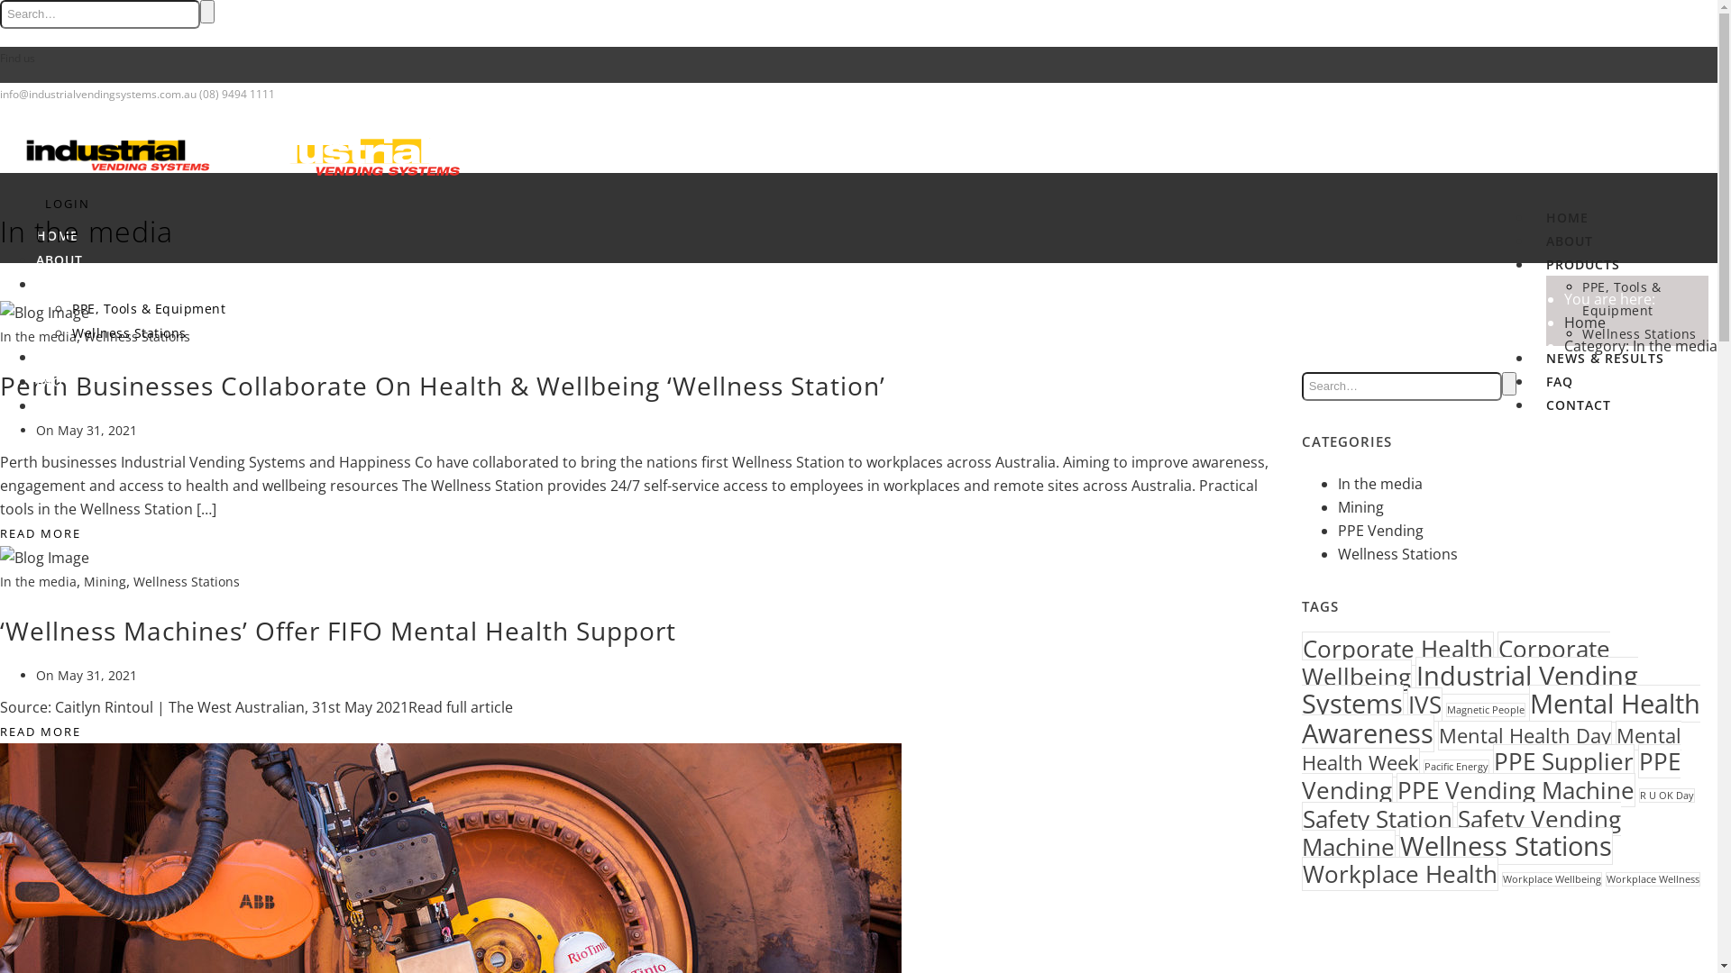  I want to click on FAQ, so click(1560, 382).